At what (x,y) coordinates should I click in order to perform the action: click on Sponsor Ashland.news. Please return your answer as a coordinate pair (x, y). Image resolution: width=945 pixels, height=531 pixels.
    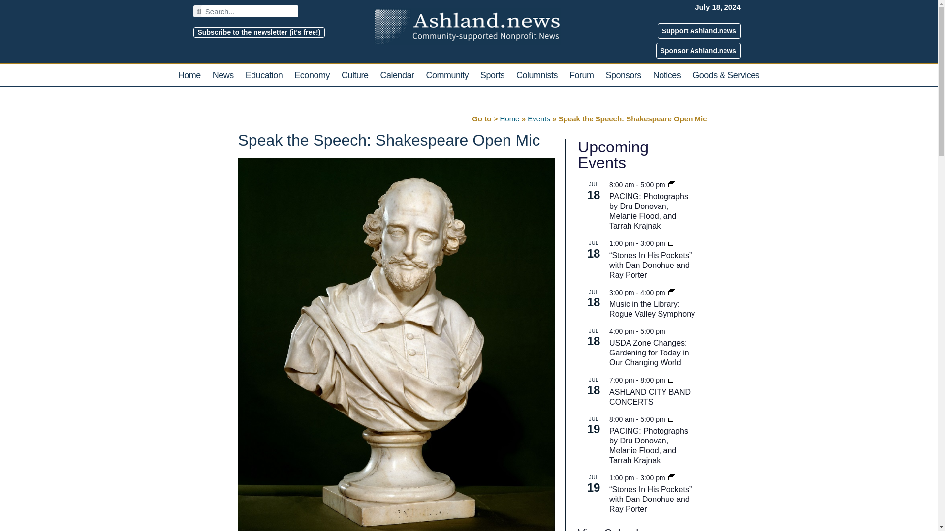
    Looking at the image, I should click on (698, 50).